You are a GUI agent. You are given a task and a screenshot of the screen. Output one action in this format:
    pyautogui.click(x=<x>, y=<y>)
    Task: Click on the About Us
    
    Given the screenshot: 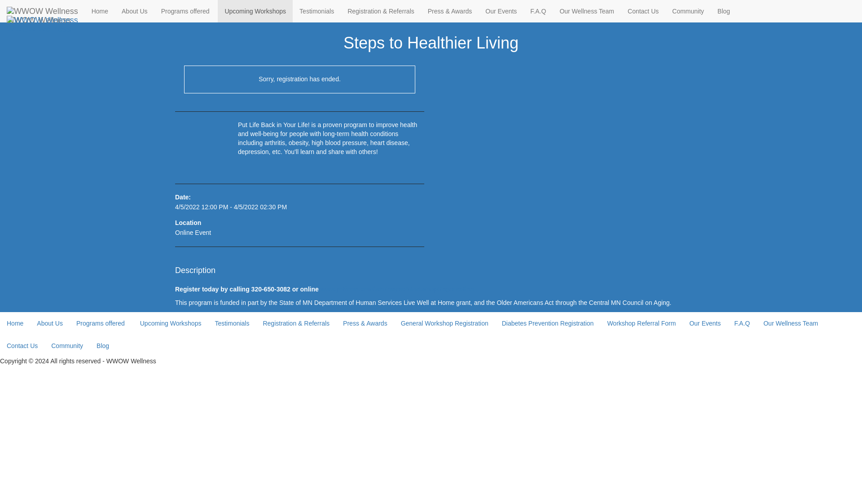 What is the action you would take?
    pyautogui.click(x=50, y=323)
    